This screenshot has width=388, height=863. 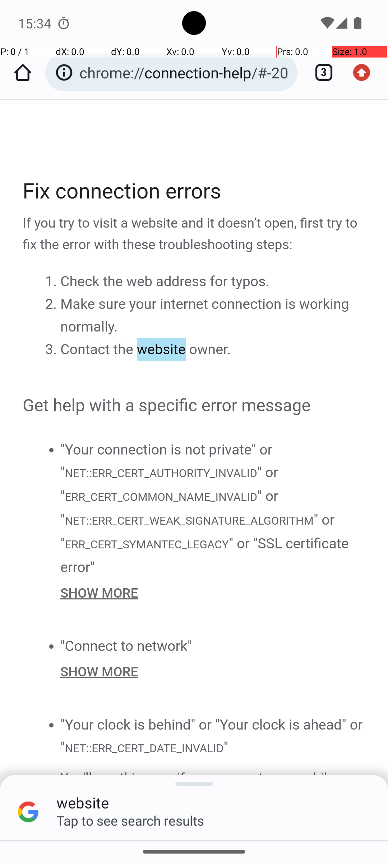 What do you see at coordinates (195, 234) in the screenshot?
I see `If you try to visit a website and it doesn’t open, first try to fix the error with these troubleshooting steps:` at bounding box center [195, 234].